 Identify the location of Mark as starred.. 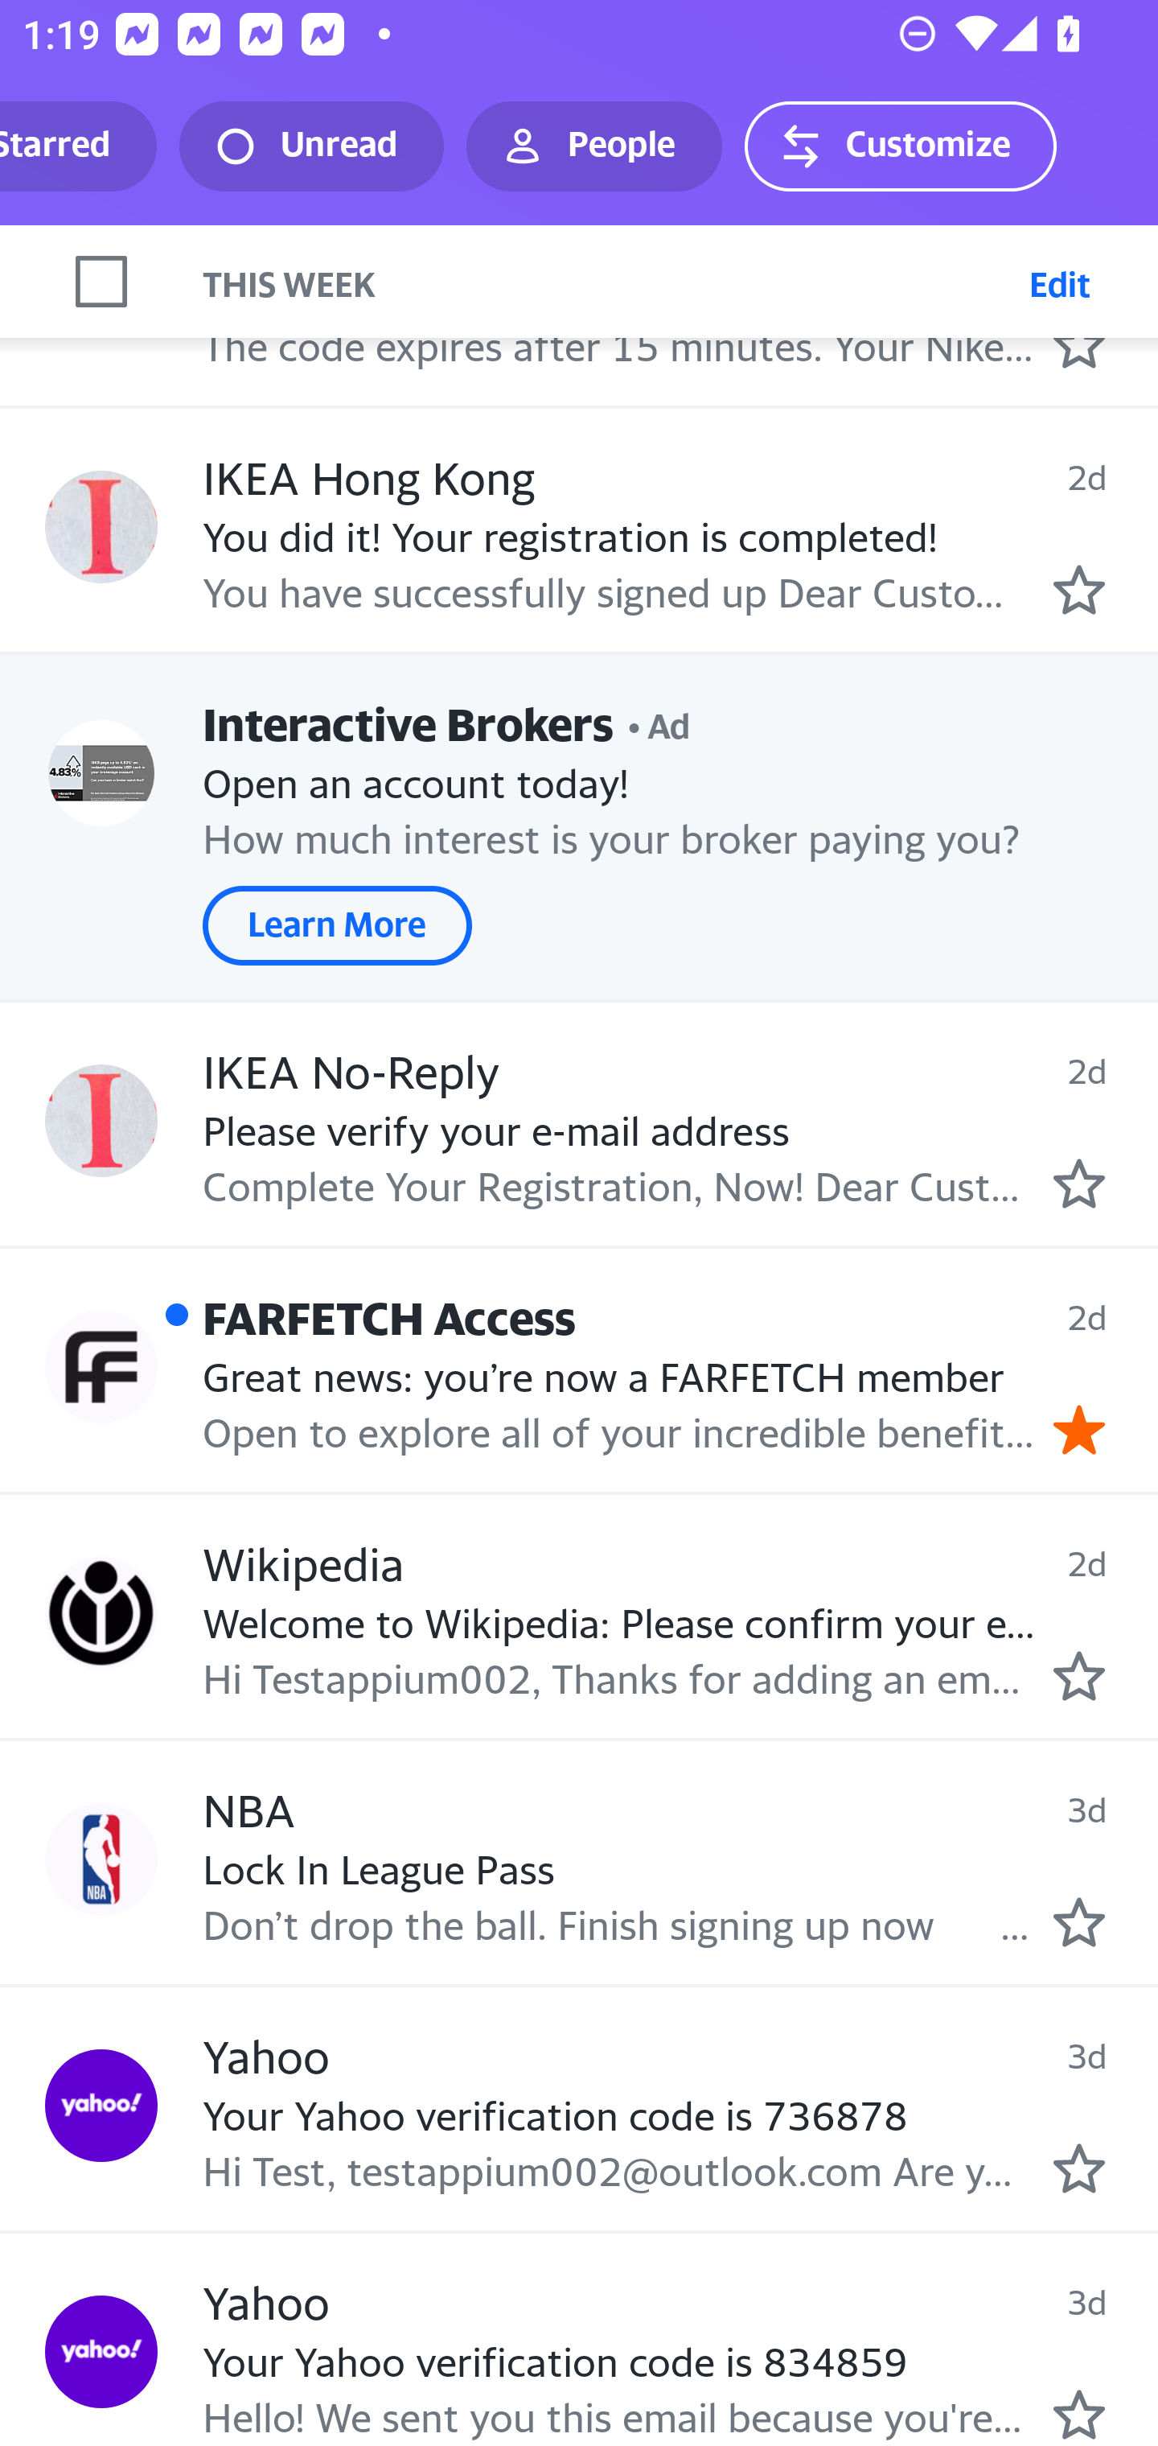
(1079, 344).